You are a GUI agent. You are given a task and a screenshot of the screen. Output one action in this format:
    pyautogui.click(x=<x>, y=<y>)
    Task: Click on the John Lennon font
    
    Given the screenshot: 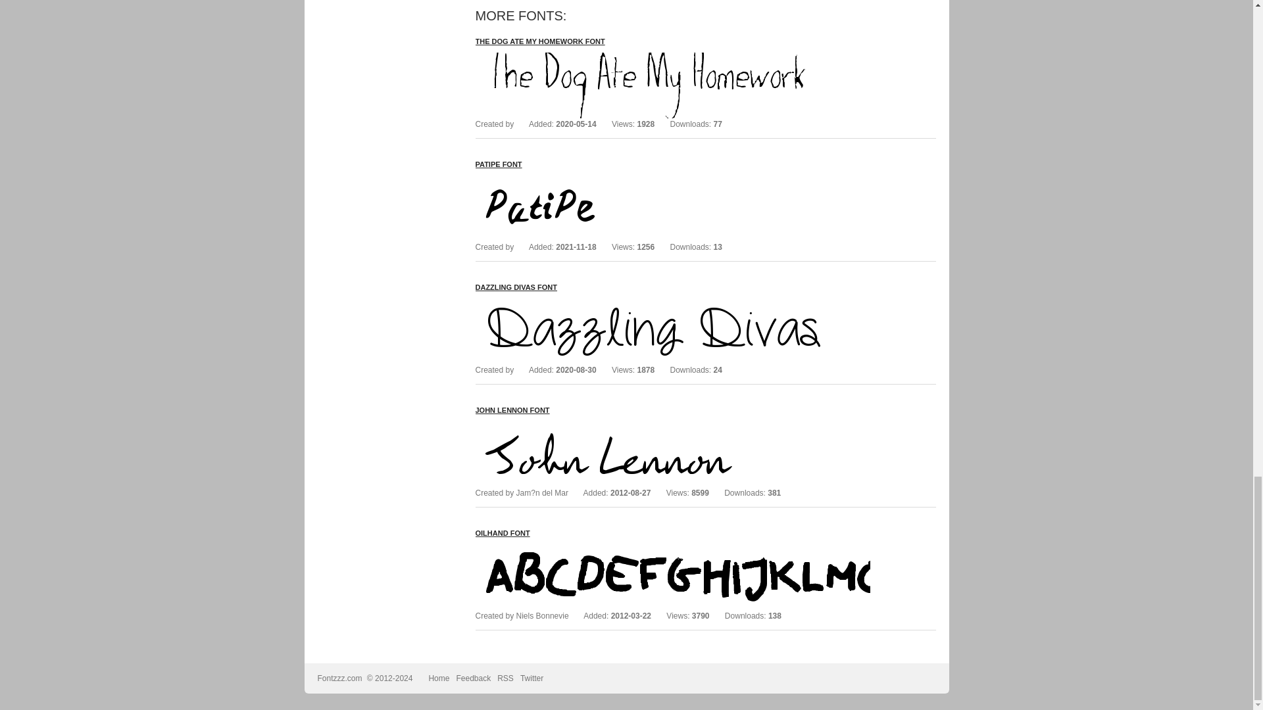 What is the action you would take?
    pyautogui.click(x=672, y=427)
    